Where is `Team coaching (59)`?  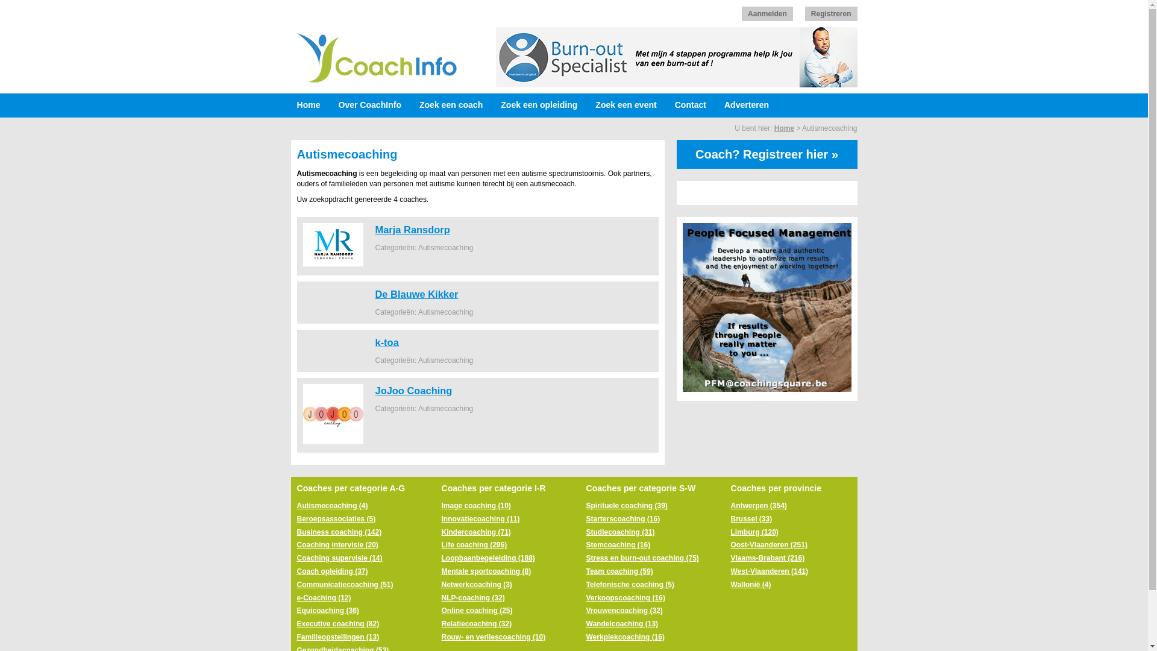
Team coaching (59) is located at coordinates (619, 571).